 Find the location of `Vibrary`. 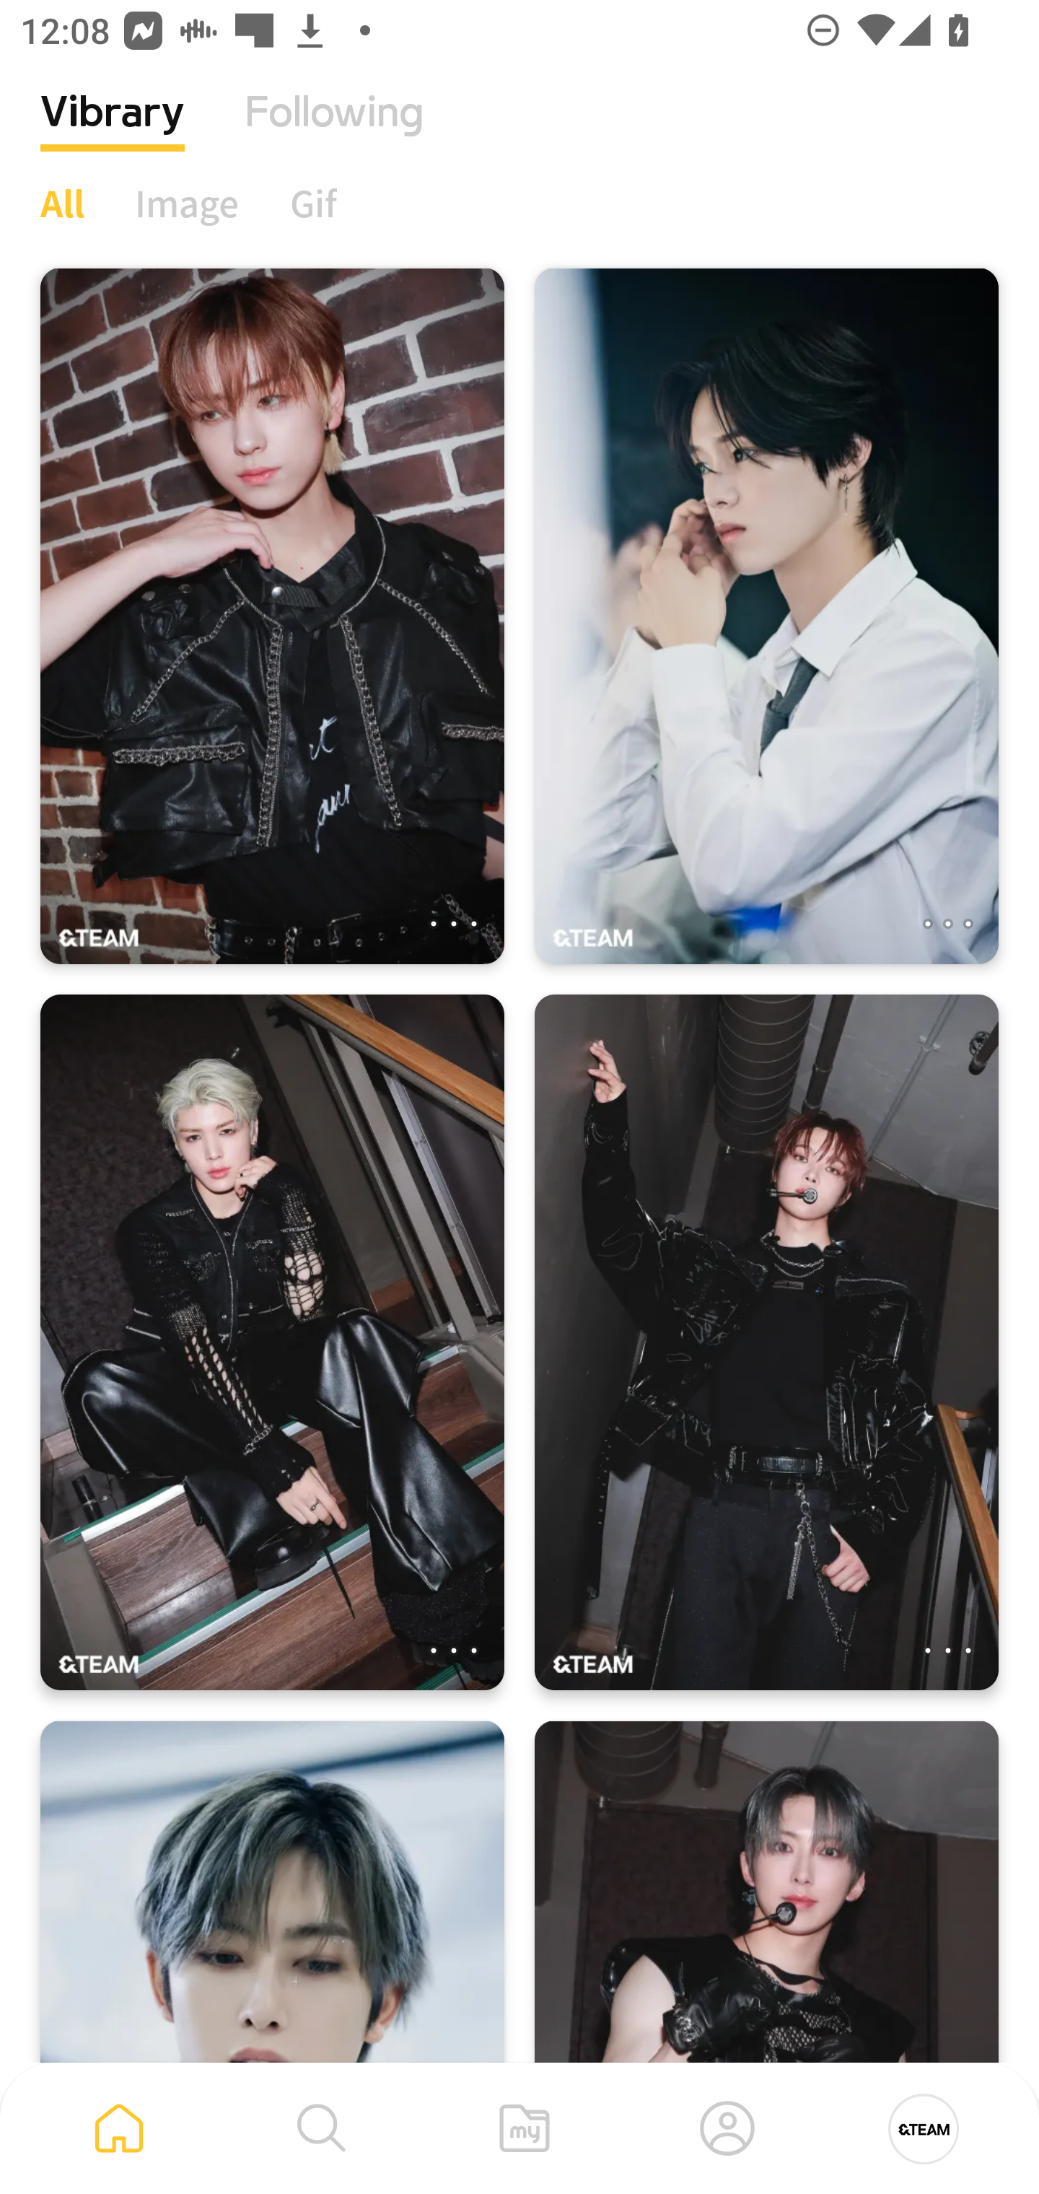

Vibrary is located at coordinates (113, 134).